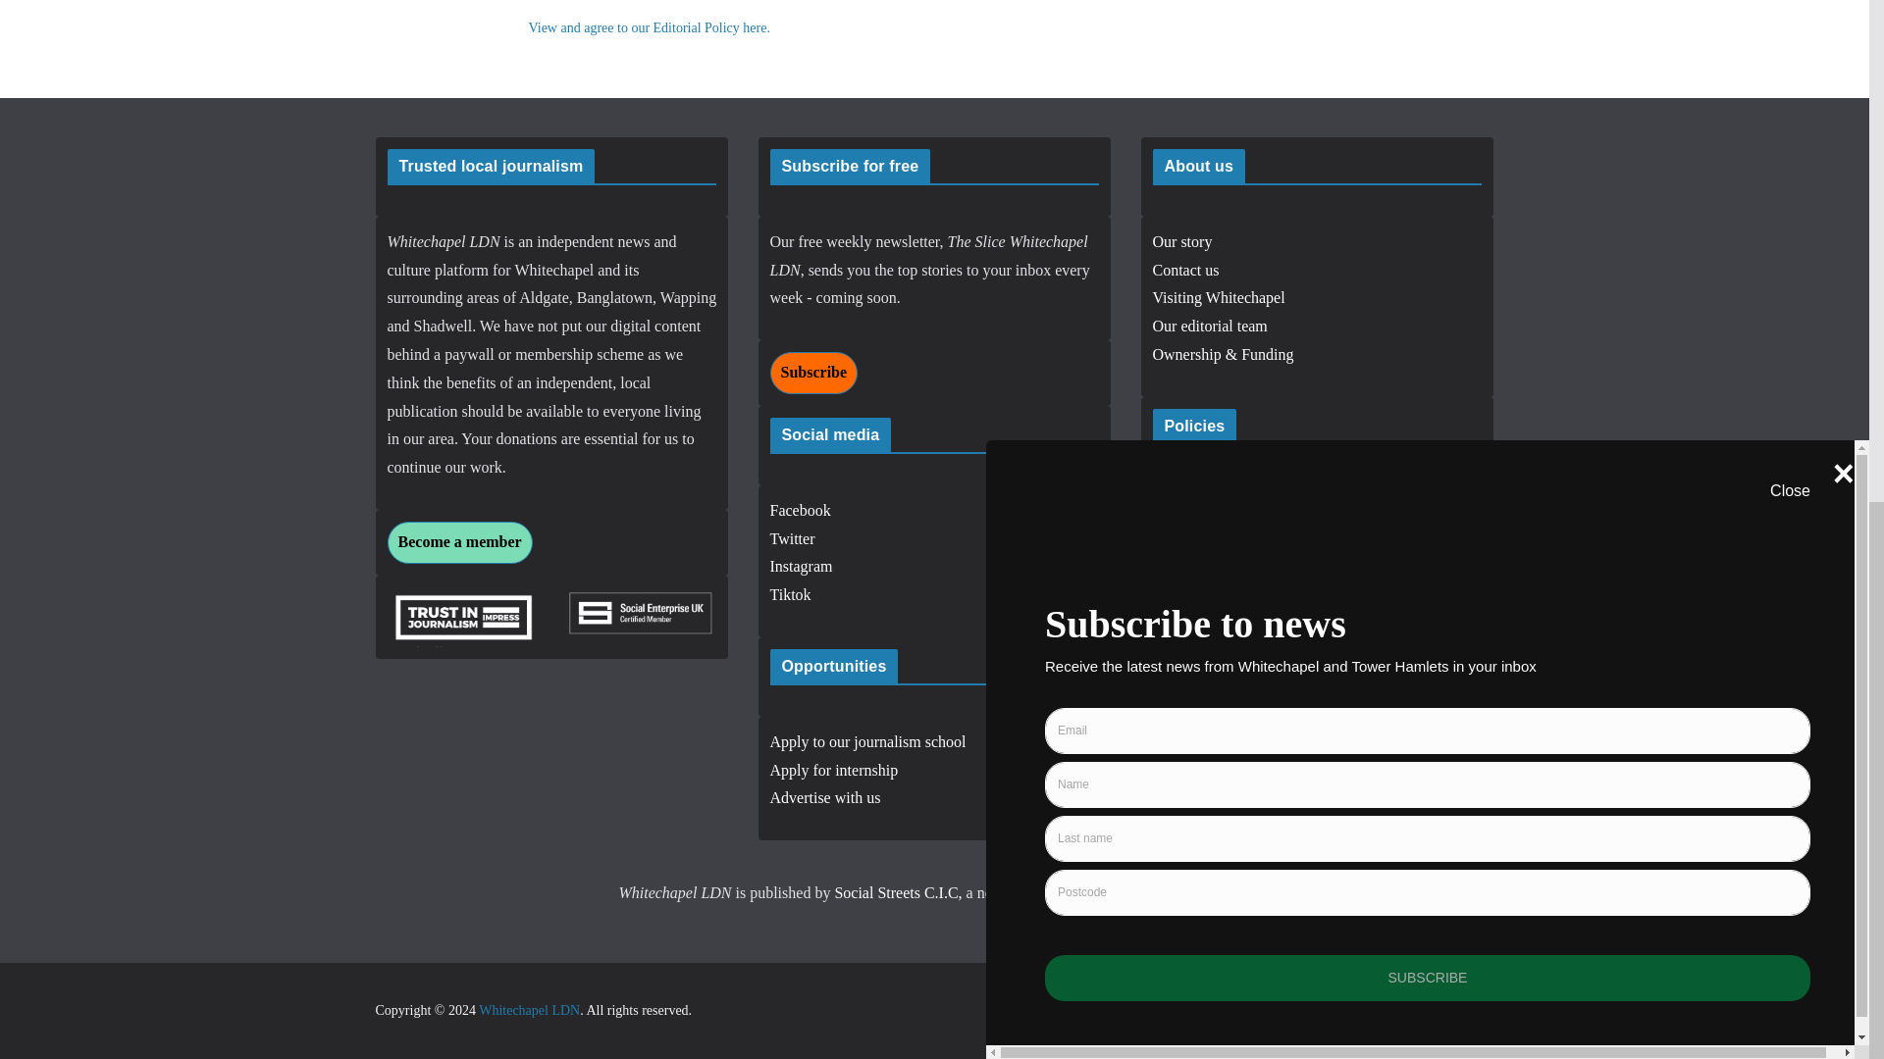  I want to click on Tiktok, so click(789, 594).